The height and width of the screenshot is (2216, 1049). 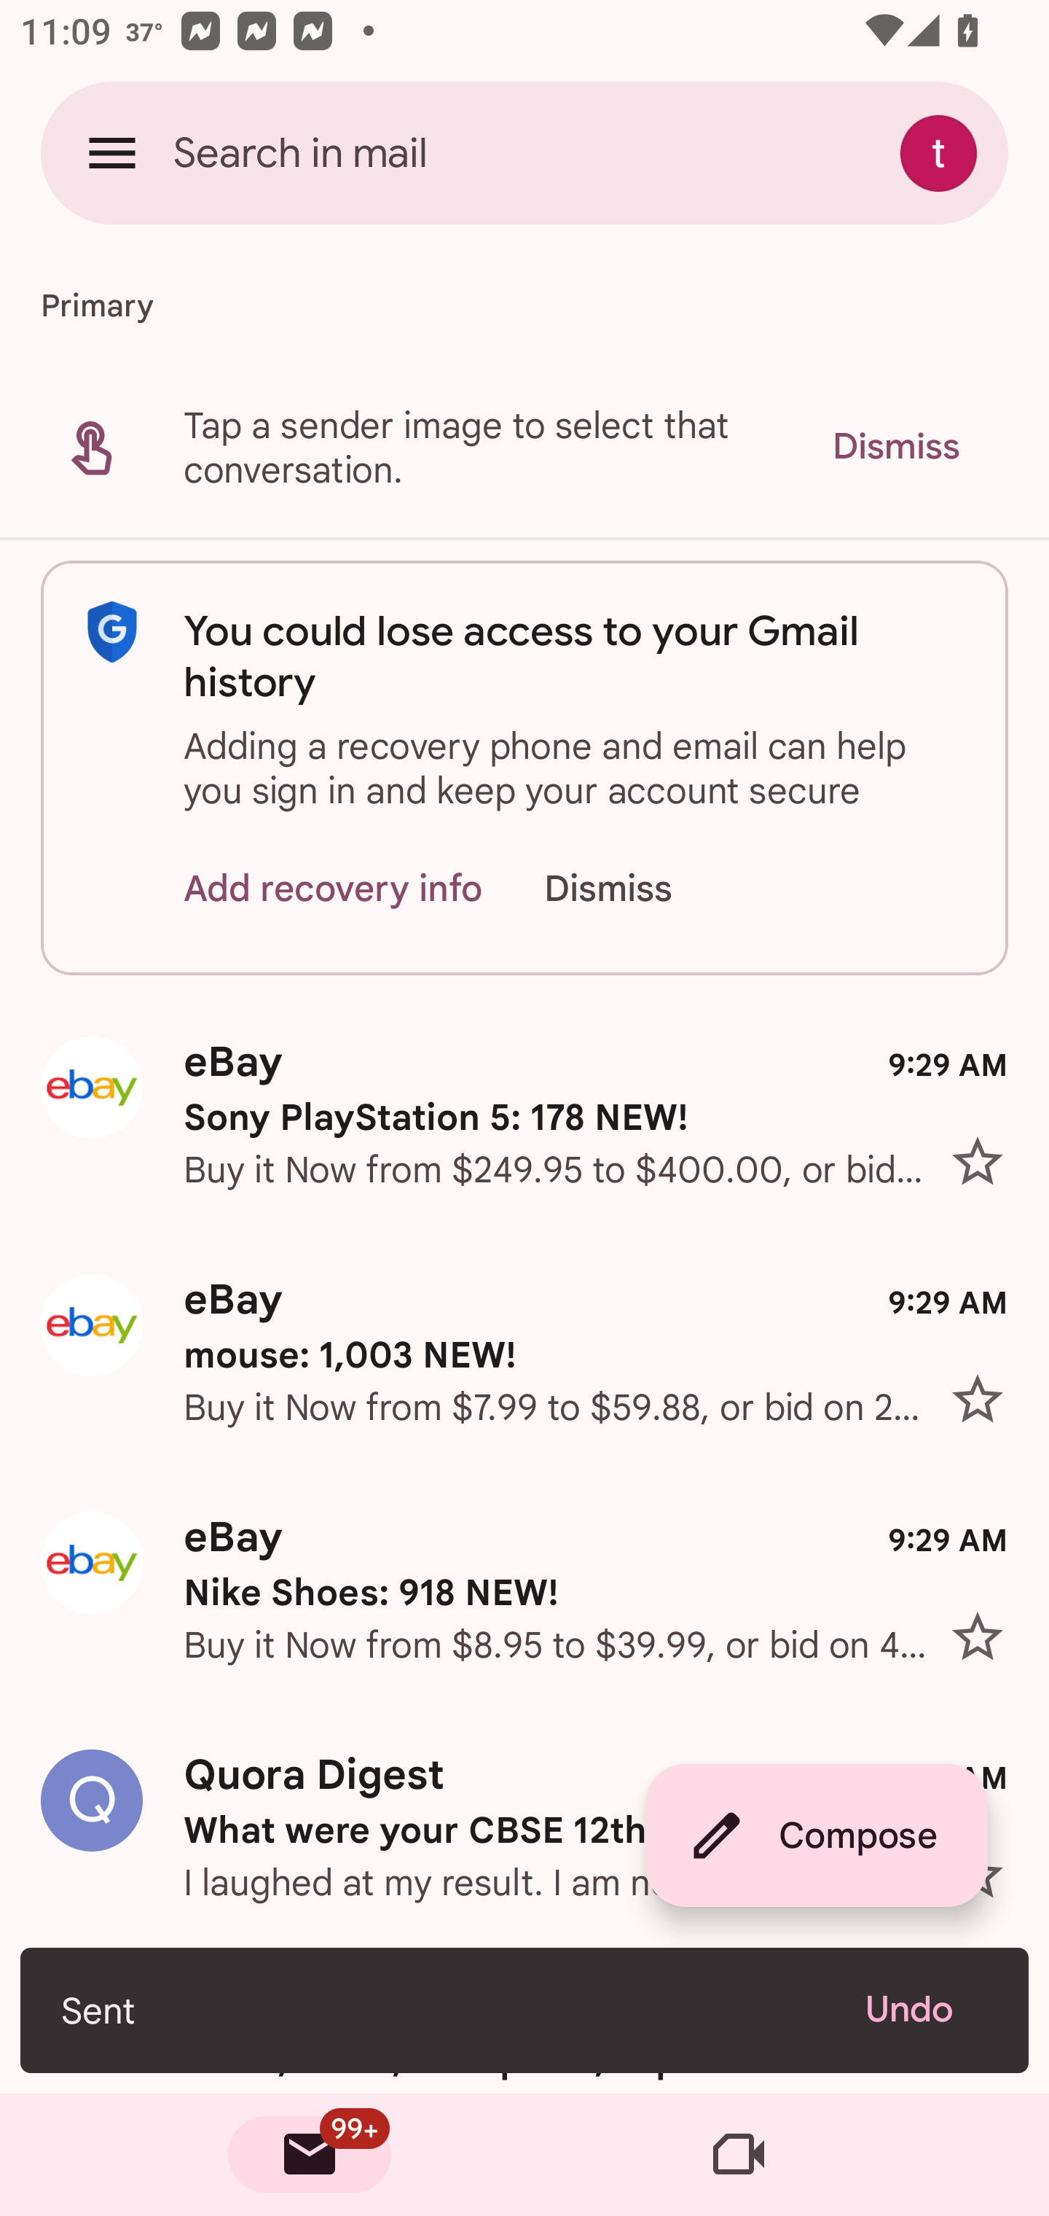 I want to click on Open navigation drawer, so click(x=112, y=152).